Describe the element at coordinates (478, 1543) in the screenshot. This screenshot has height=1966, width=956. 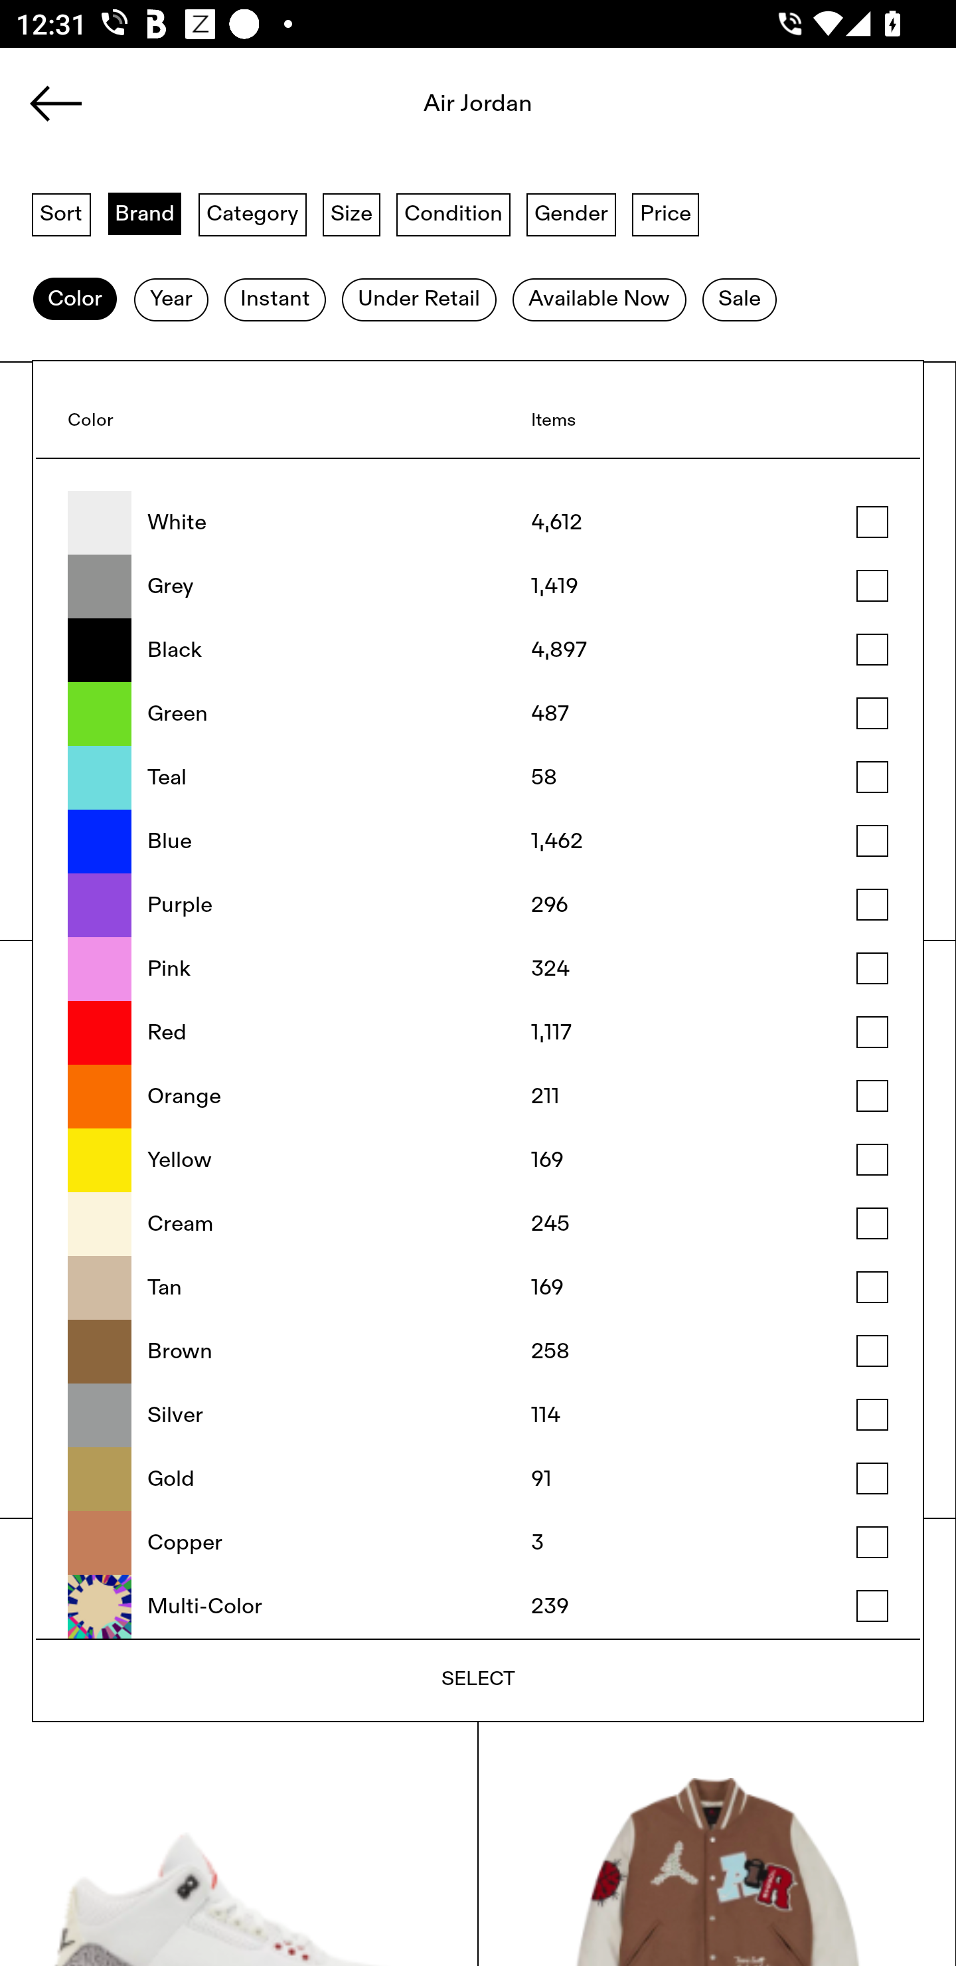
I see `Copper 3` at that location.